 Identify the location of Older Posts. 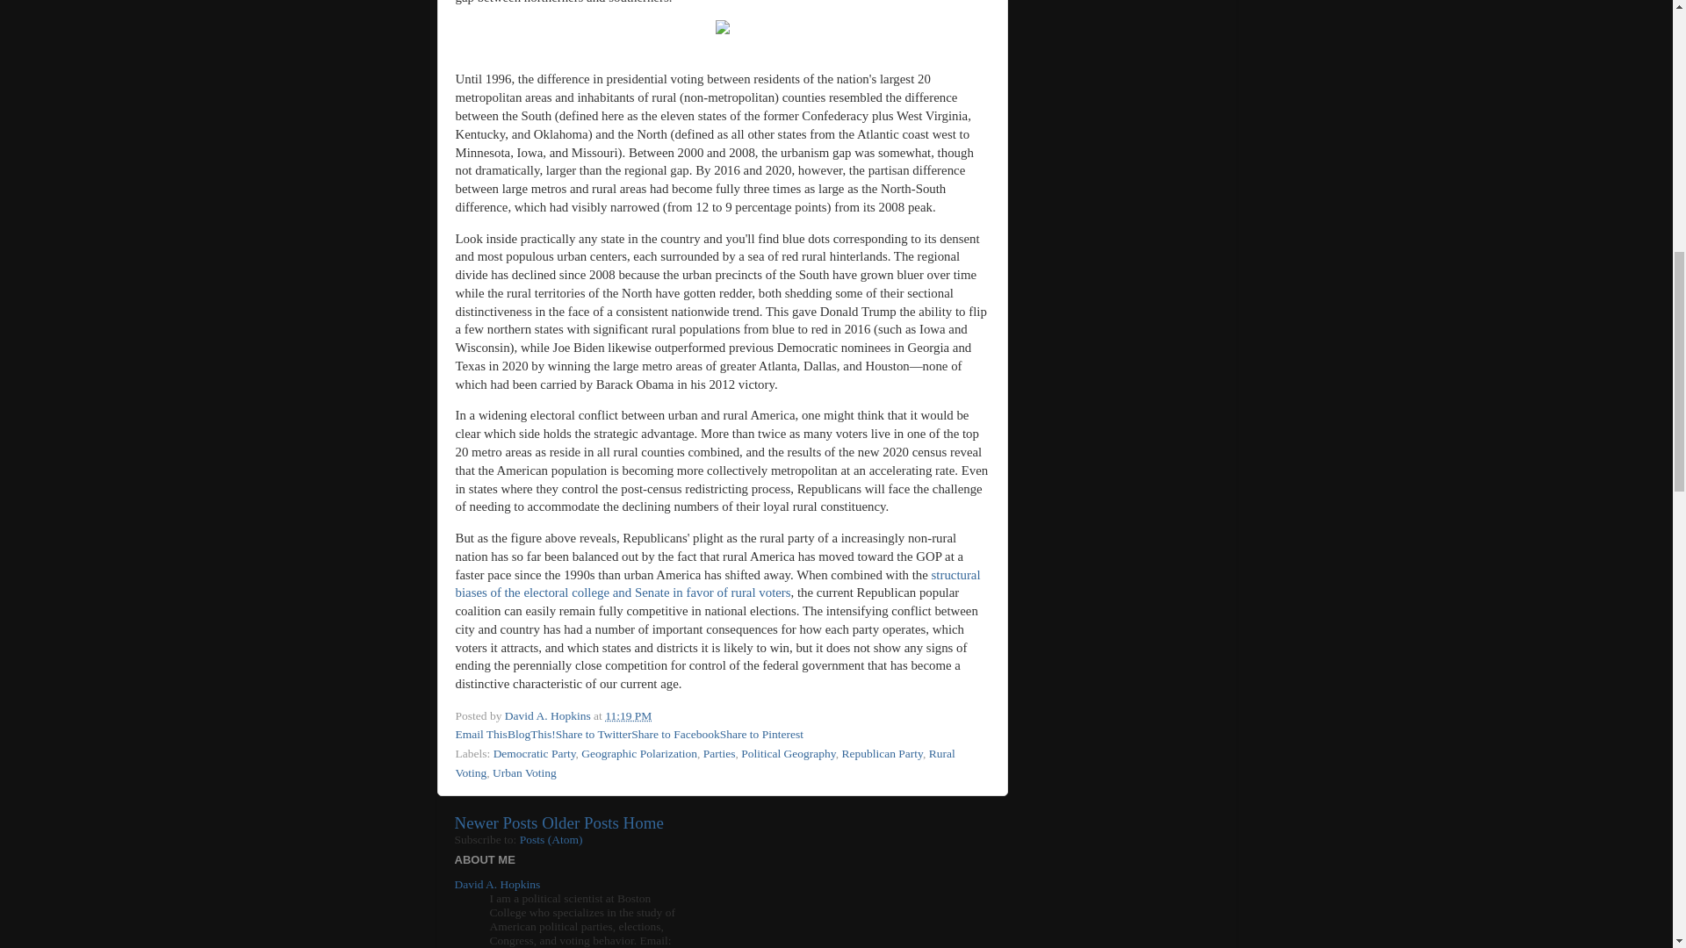
(580, 822).